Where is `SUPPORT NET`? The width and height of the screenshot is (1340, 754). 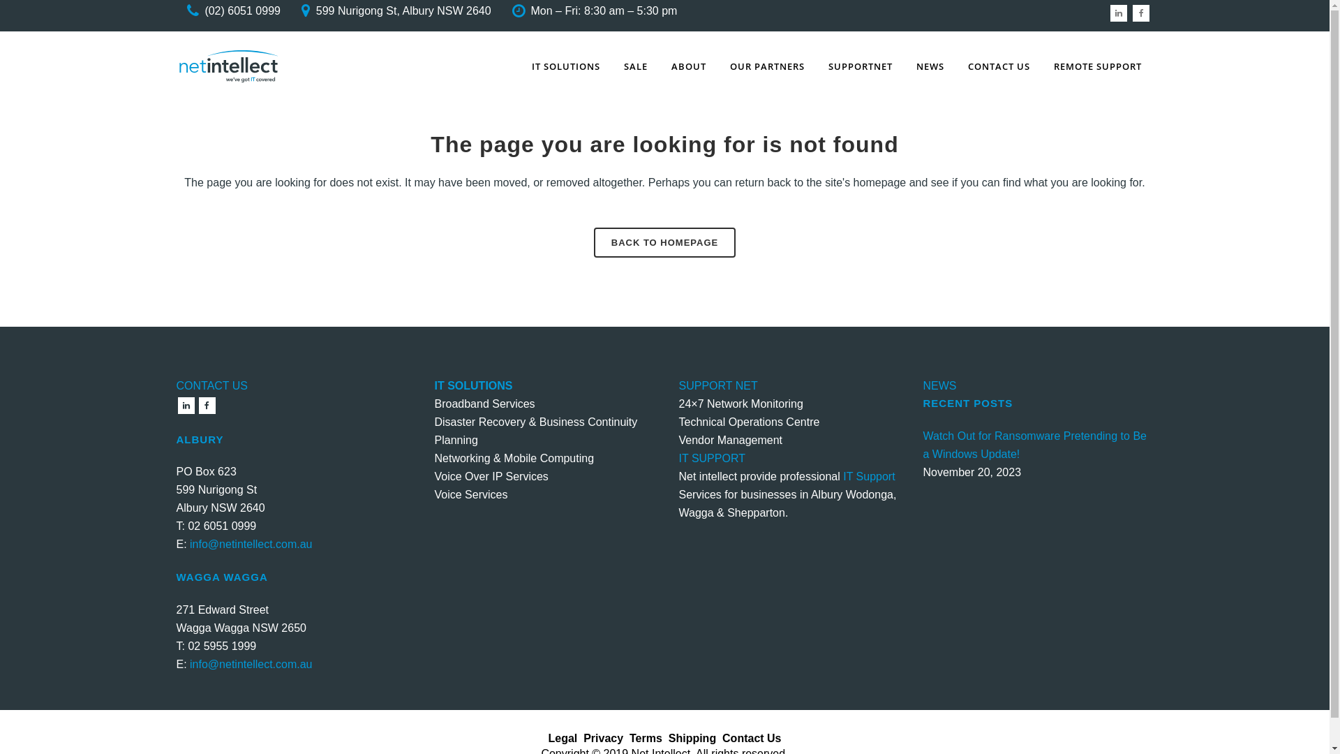 SUPPORT NET is located at coordinates (717, 385).